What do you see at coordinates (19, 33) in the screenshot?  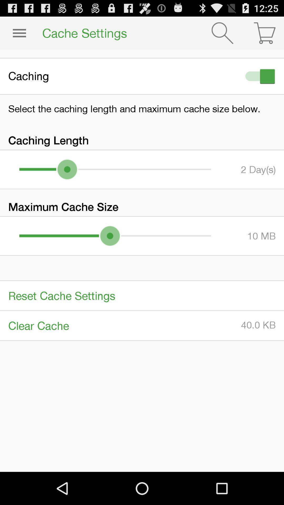 I see `more options button` at bounding box center [19, 33].